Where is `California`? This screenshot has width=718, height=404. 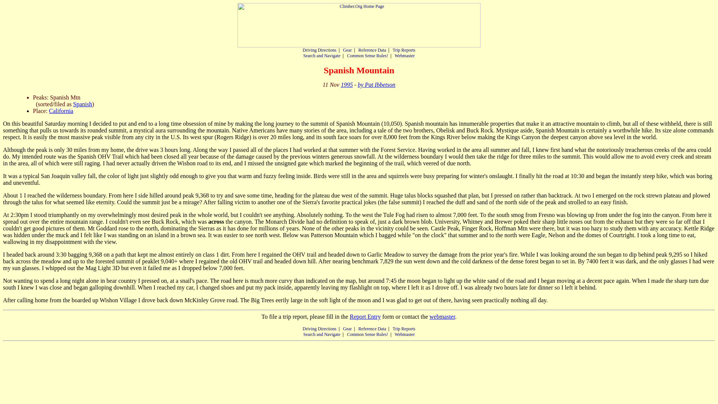
California is located at coordinates (61, 111).